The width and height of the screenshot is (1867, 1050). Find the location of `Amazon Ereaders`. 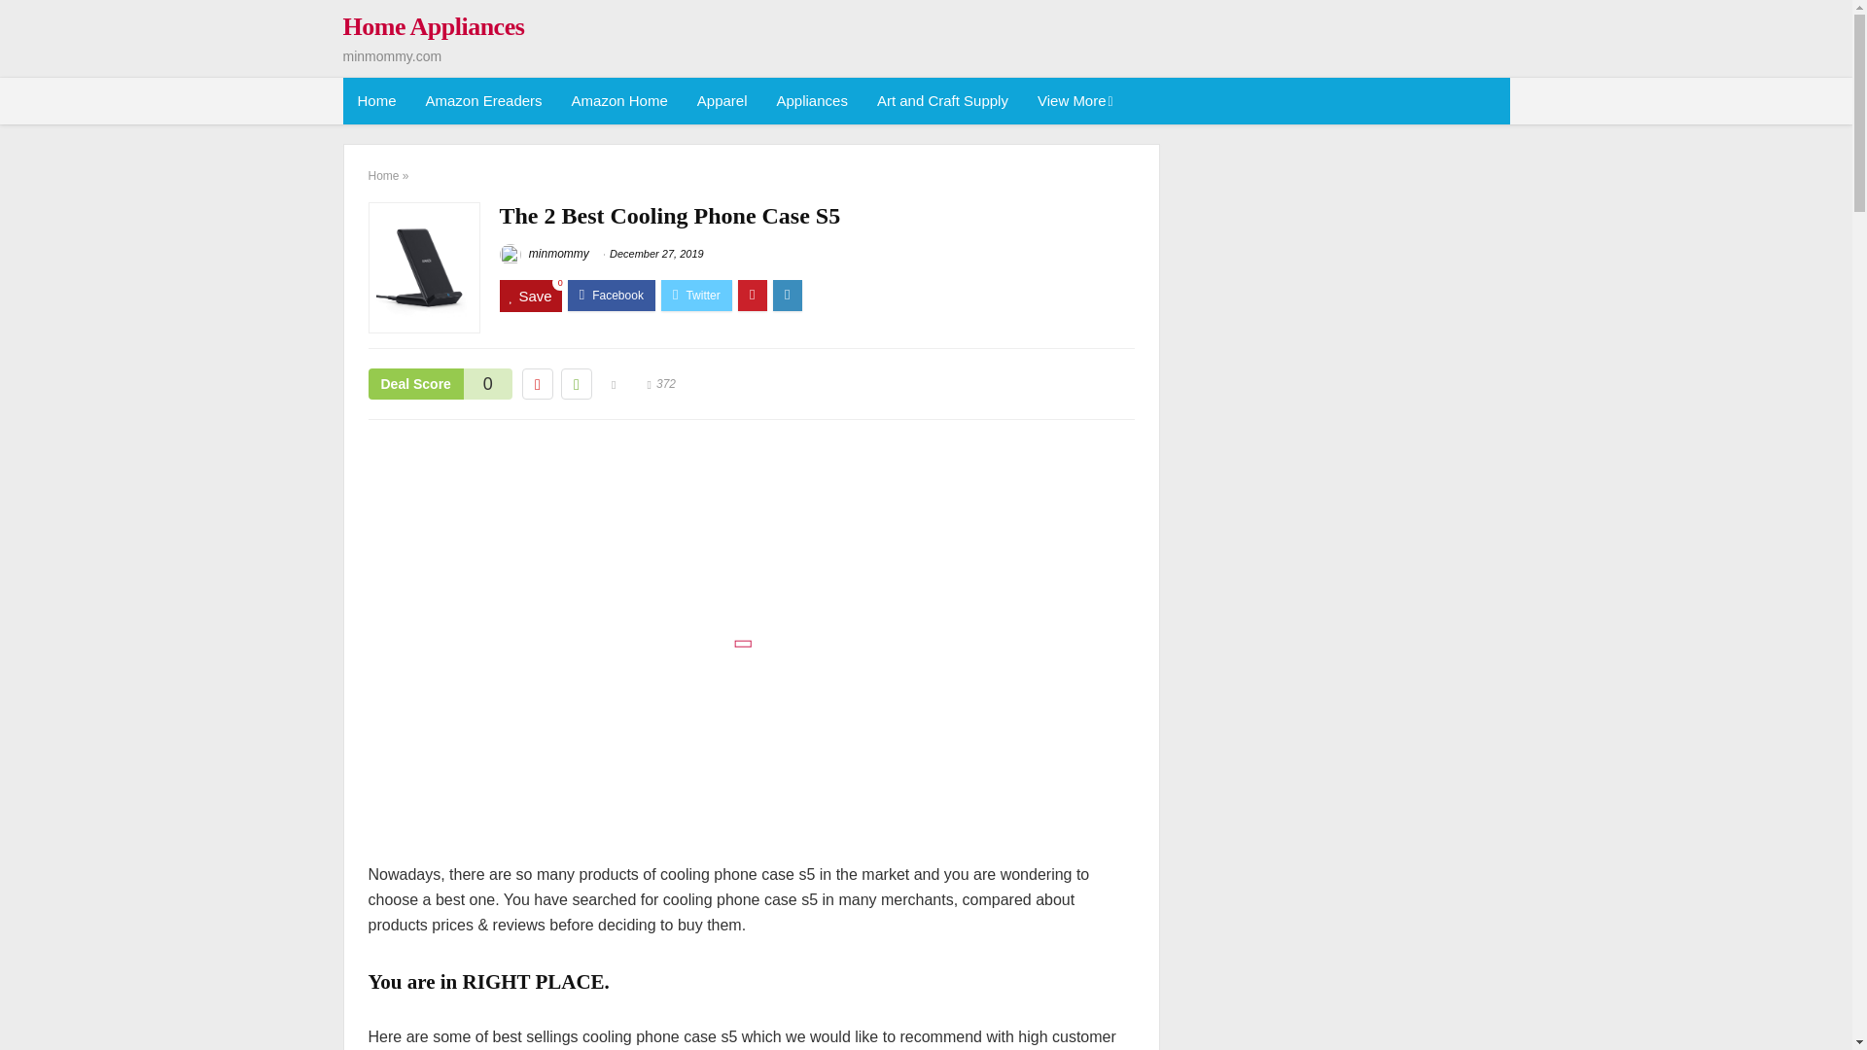

Amazon Ereaders is located at coordinates (483, 101).